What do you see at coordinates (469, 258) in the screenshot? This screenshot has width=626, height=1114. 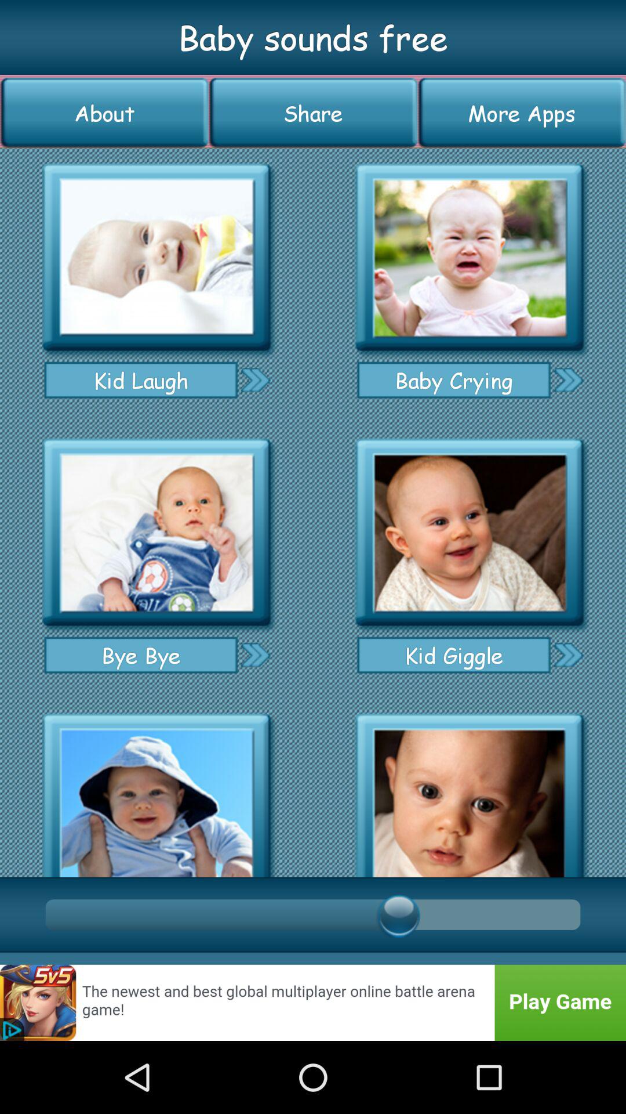 I see `play baby crying sound effect` at bounding box center [469, 258].